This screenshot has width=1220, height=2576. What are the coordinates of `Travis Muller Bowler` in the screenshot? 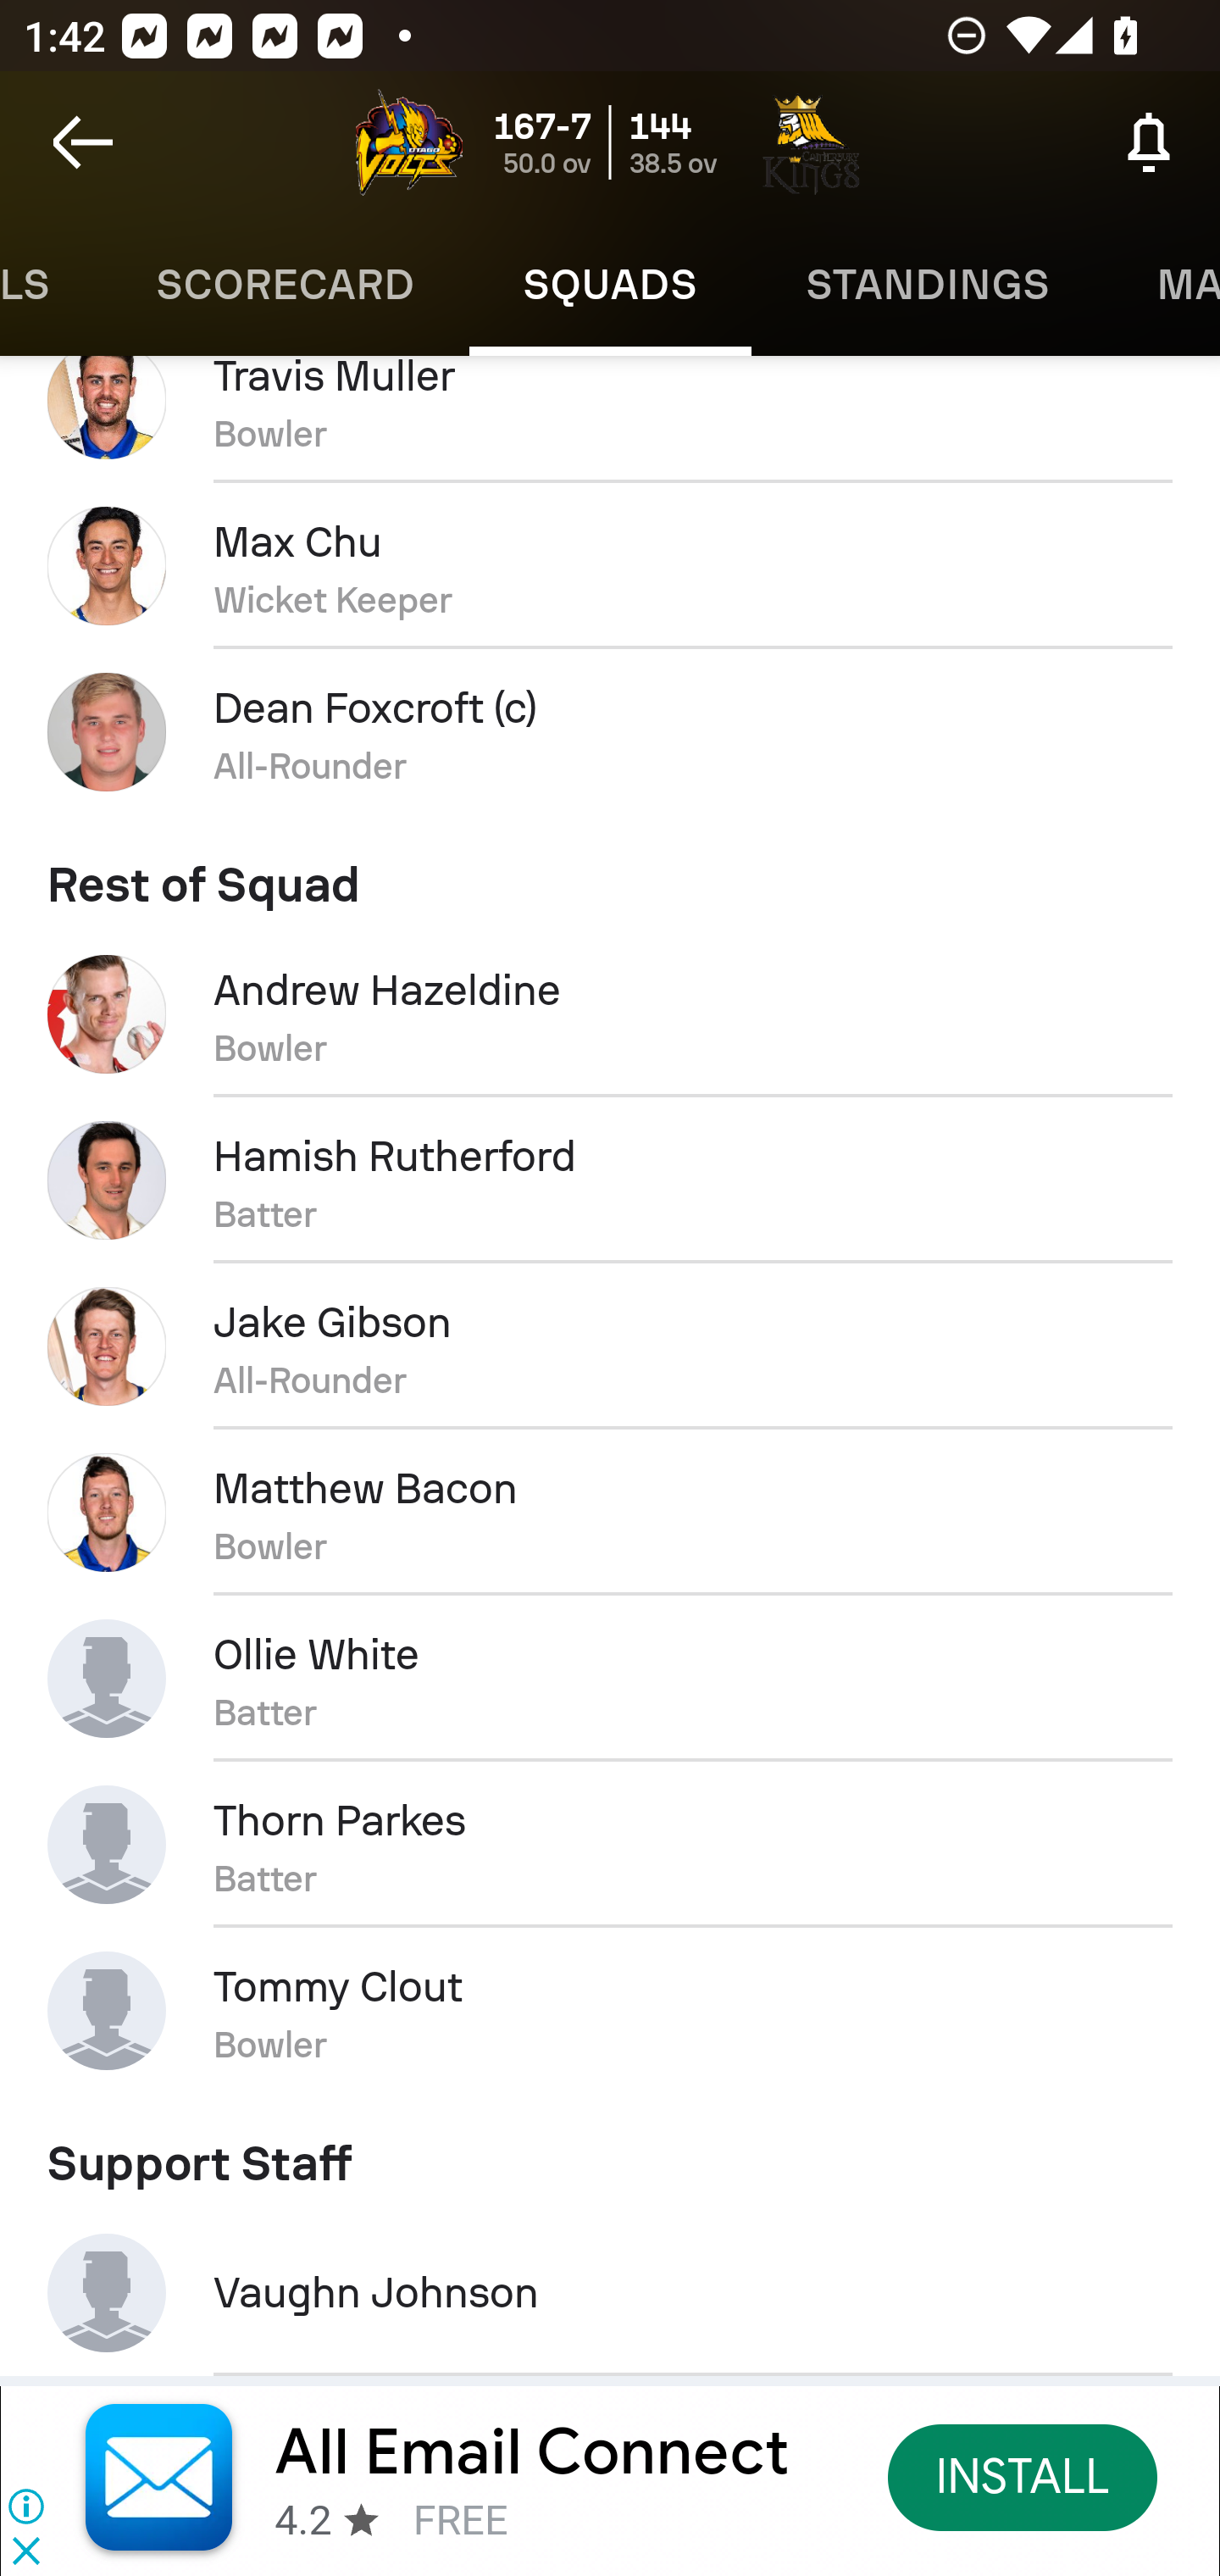 It's located at (610, 419).